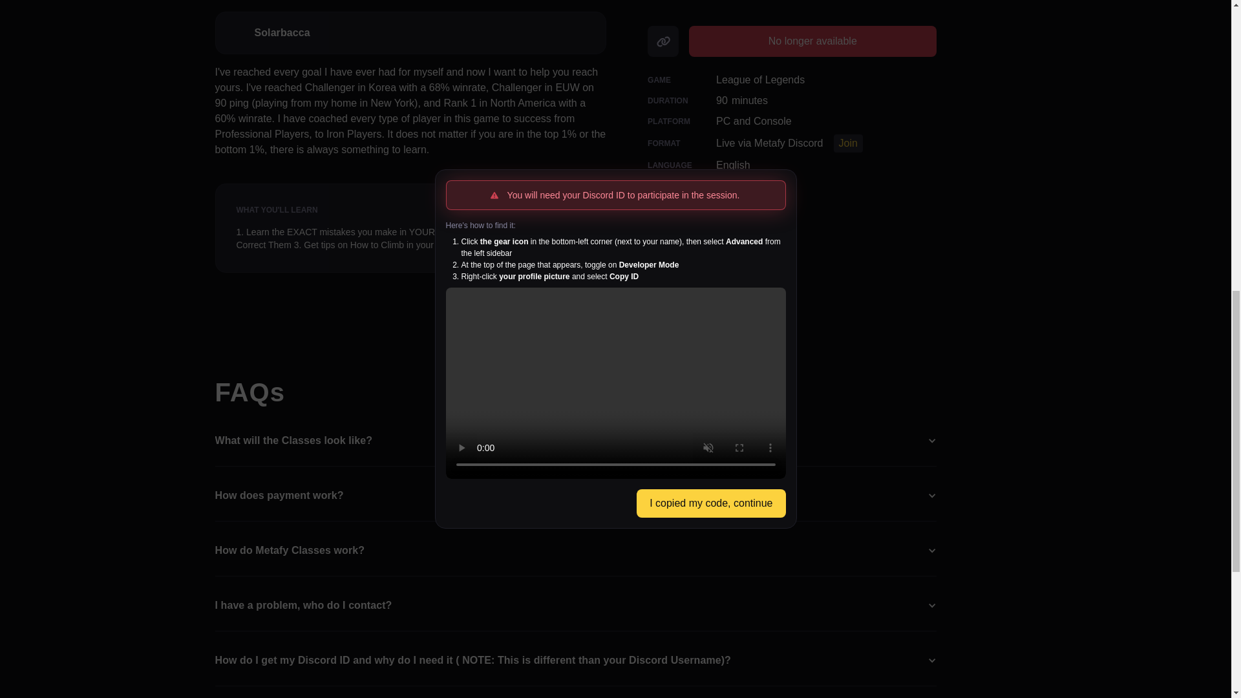 Image resolution: width=1241 pixels, height=698 pixels. I want to click on How to Access Discord ID, so click(786, 693).